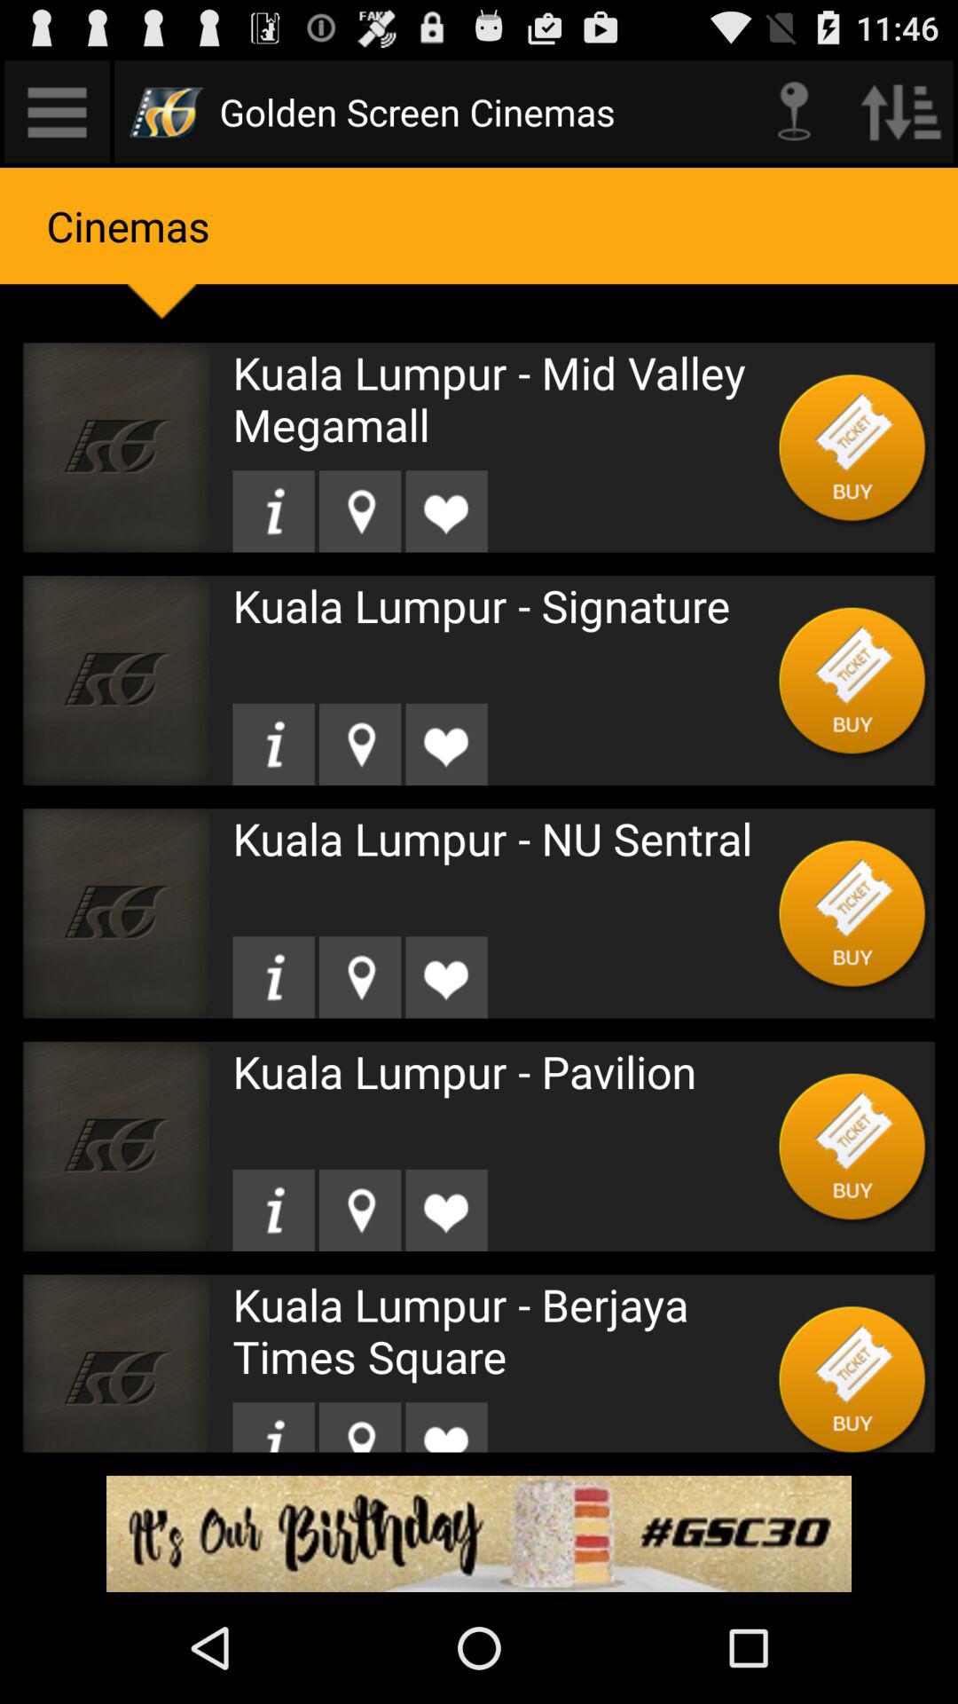 This screenshot has height=1704, width=958. Describe the element at coordinates (273, 744) in the screenshot. I see `get information` at that location.